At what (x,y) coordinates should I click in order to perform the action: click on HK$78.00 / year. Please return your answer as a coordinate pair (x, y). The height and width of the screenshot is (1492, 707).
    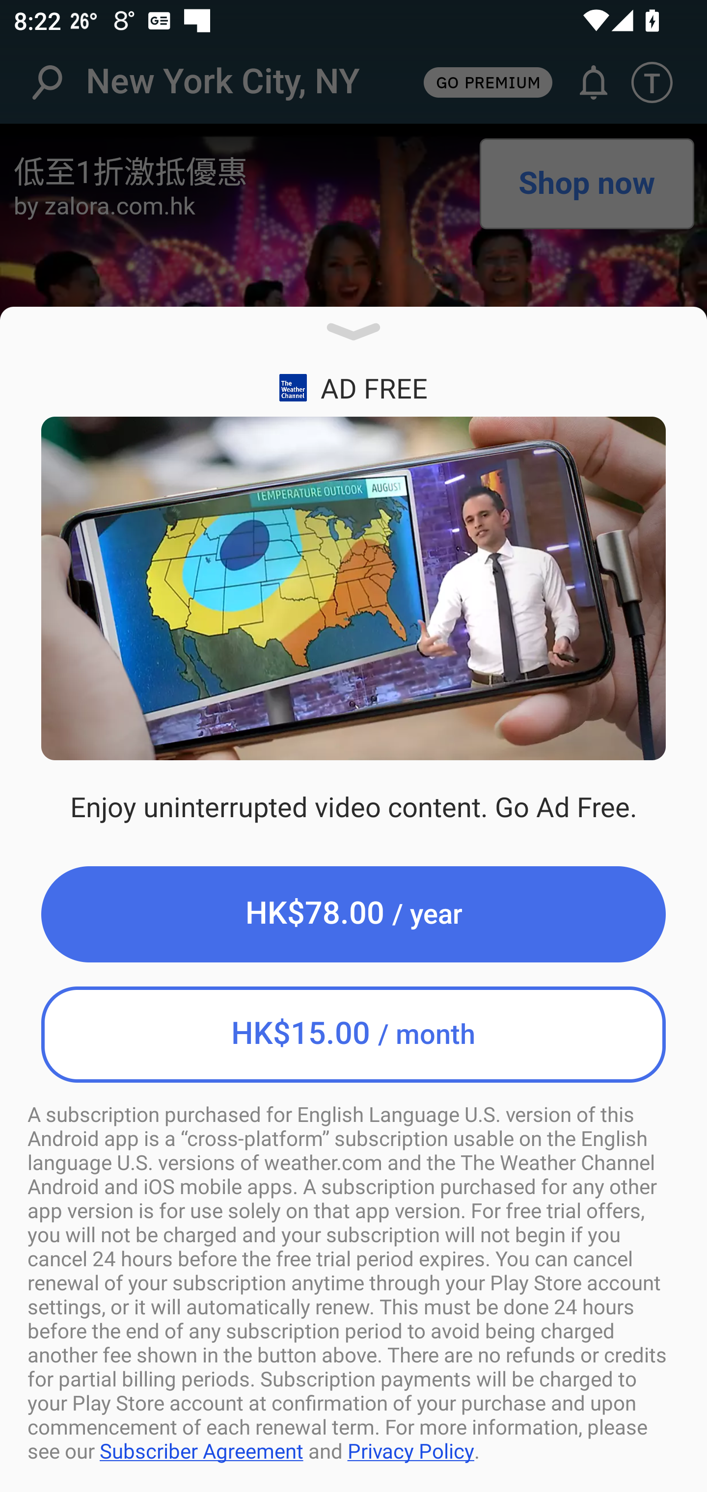
    Looking at the image, I should click on (353, 914).